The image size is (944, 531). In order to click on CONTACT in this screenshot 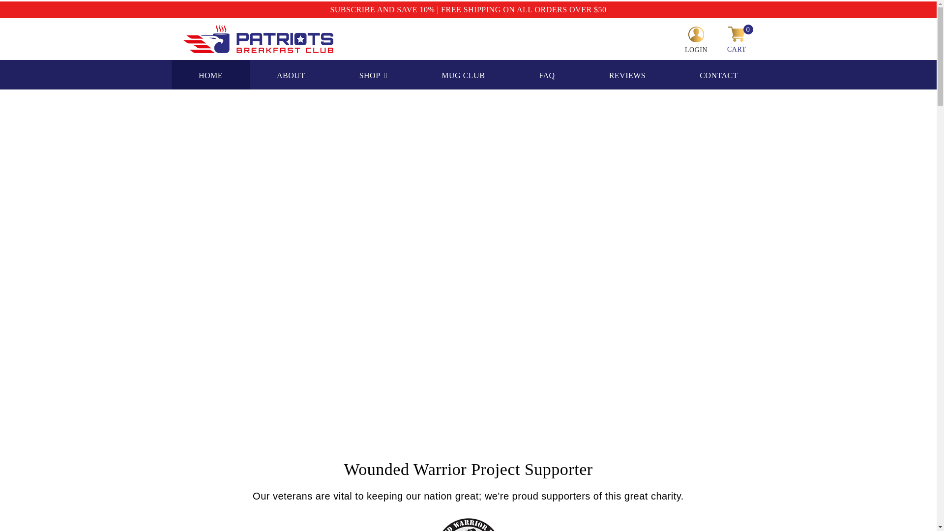, I will do `click(718, 75)`.